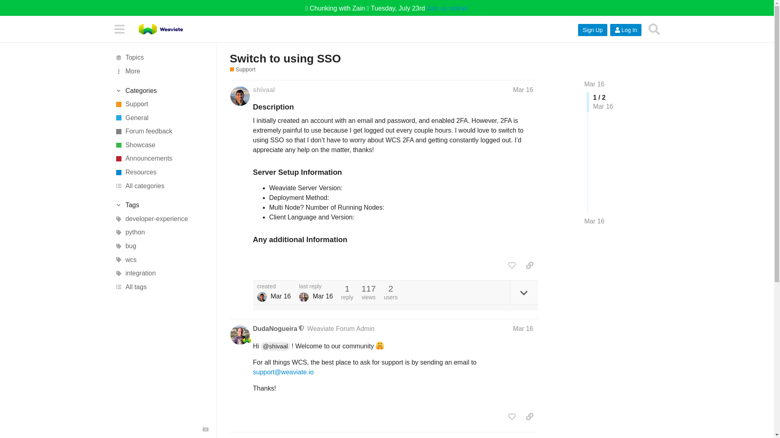 This screenshot has height=438, width=780. What do you see at coordinates (161, 219) in the screenshot?
I see `developer-experience` at bounding box center [161, 219].